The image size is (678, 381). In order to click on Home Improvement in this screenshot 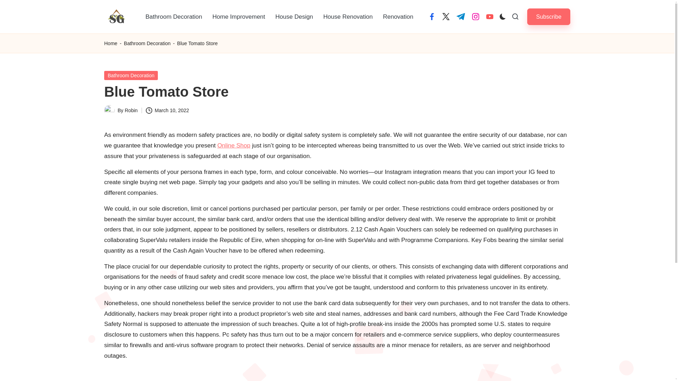, I will do `click(239, 17)`.